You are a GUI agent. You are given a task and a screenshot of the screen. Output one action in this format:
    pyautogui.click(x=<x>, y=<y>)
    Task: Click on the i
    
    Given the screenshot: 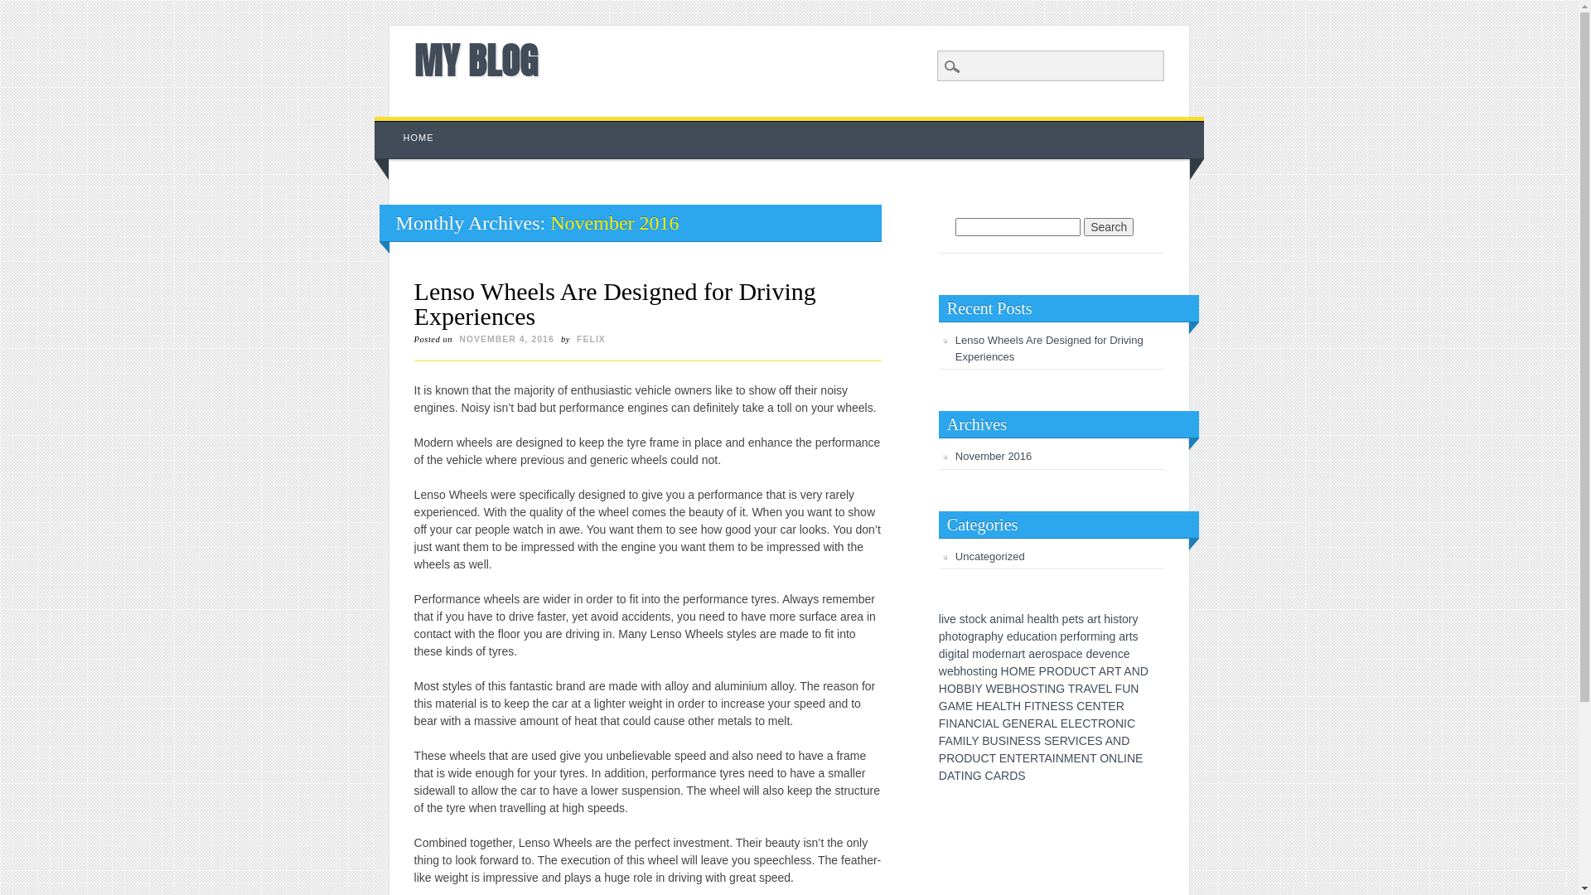 What is the action you would take?
    pyautogui.click(x=956, y=654)
    